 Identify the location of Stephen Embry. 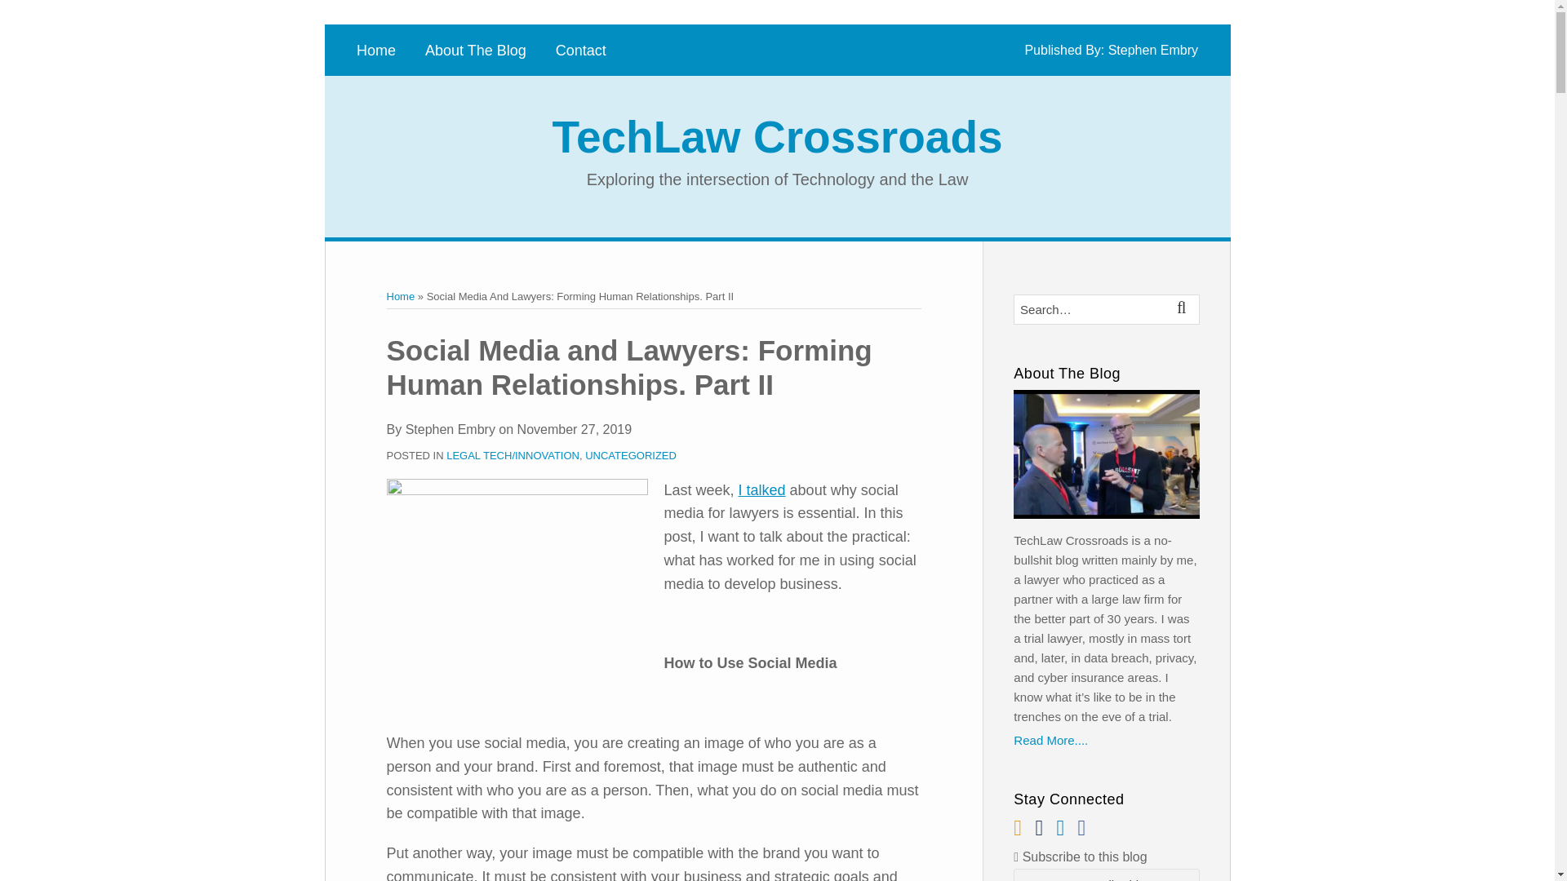
(1152, 50).